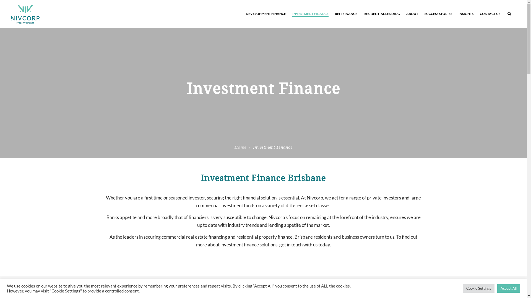  What do you see at coordinates (490, 14) in the screenshot?
I see `CONTACT US` at bounding box center [490, 14].